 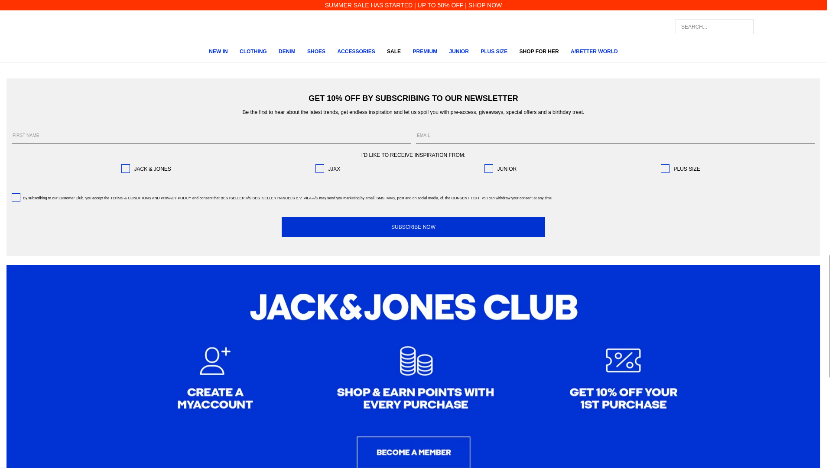 I want to click on on, so click(x=665, y=168).